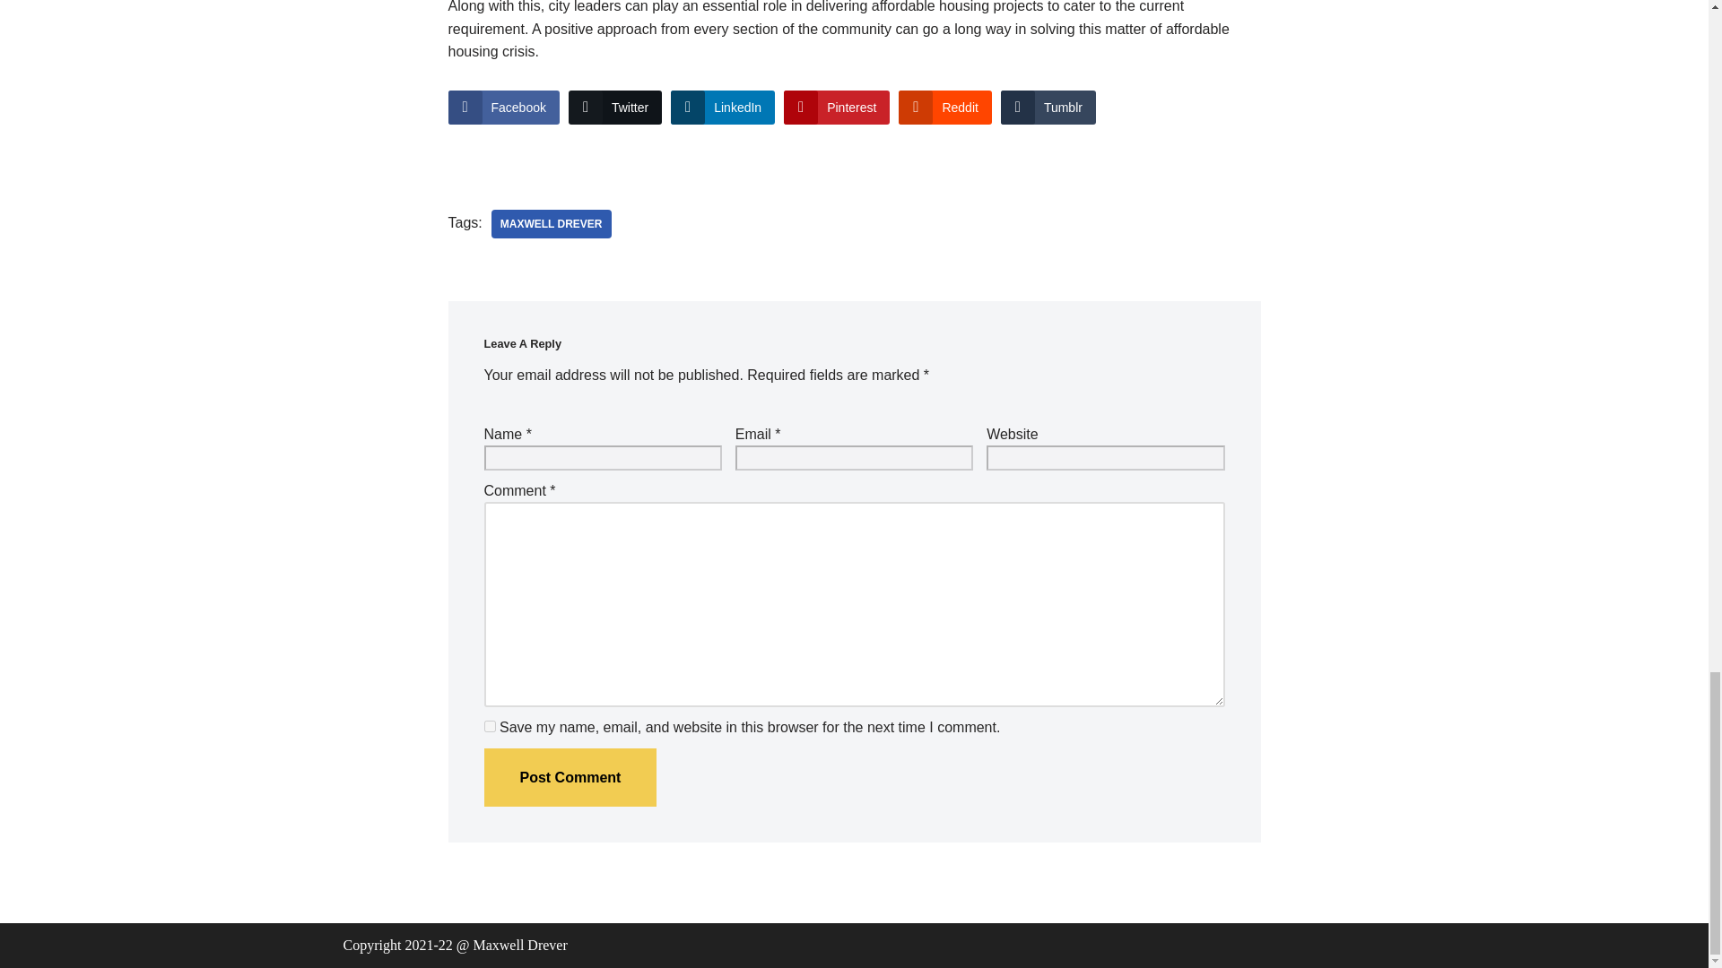 Image resolution: width=1722 pixels, height=968 pixels. I want to click on LinkedIn, so click(723, 108).